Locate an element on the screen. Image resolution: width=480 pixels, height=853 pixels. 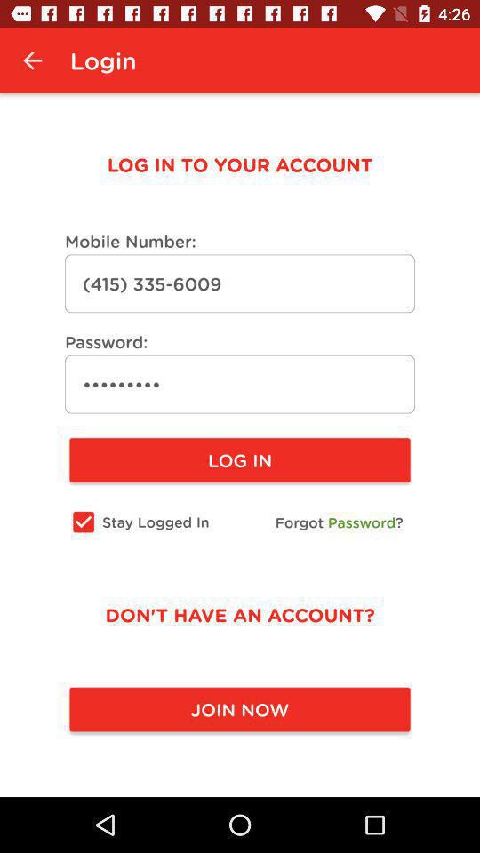
select login button which is above stay logged in is located at coordinates (240, 460).